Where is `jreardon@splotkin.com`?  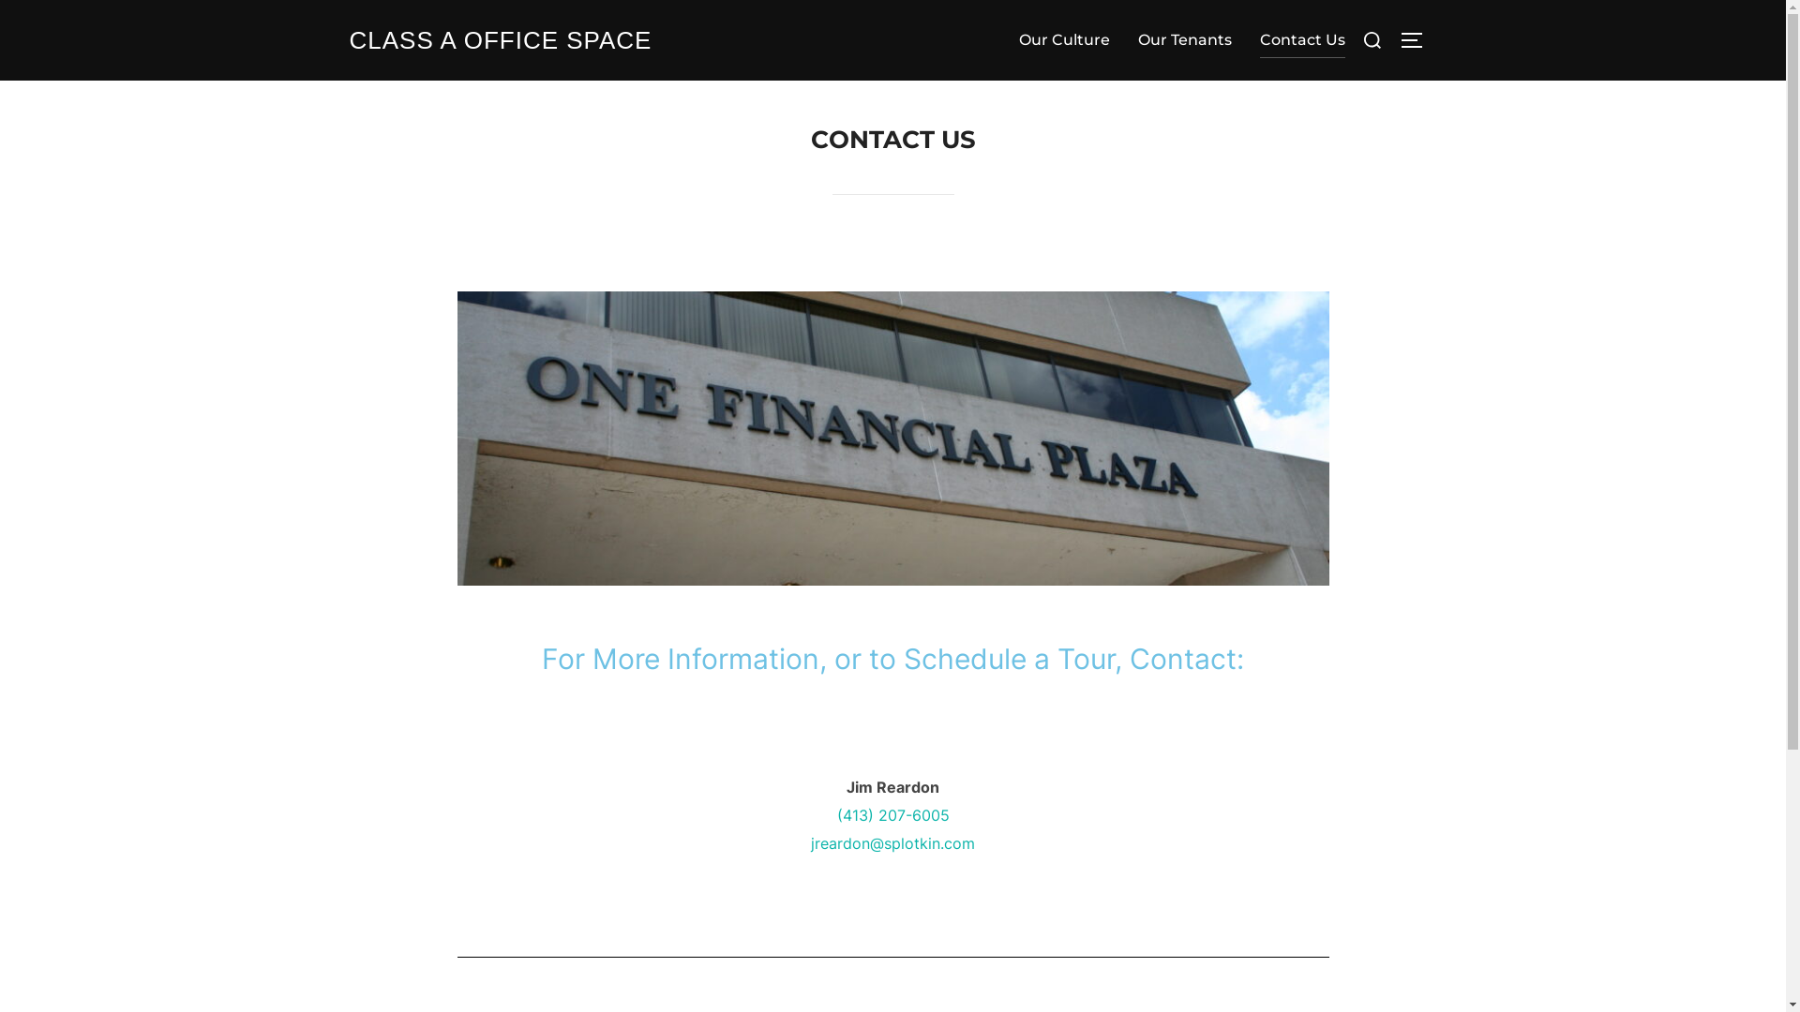 jreardon@splotkin.com is located at coordinates (892, 843).